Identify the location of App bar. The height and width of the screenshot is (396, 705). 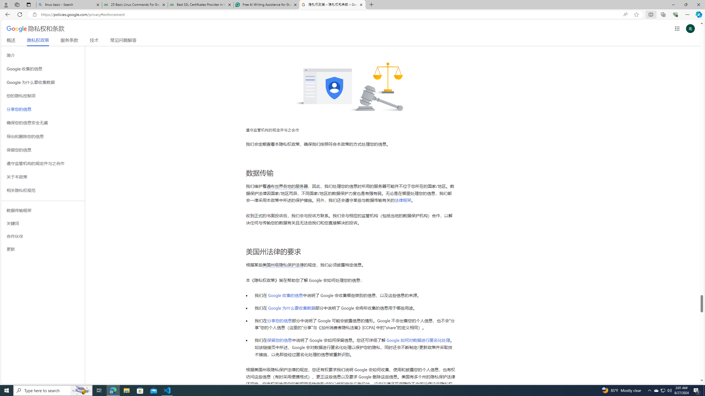
(352, 15).